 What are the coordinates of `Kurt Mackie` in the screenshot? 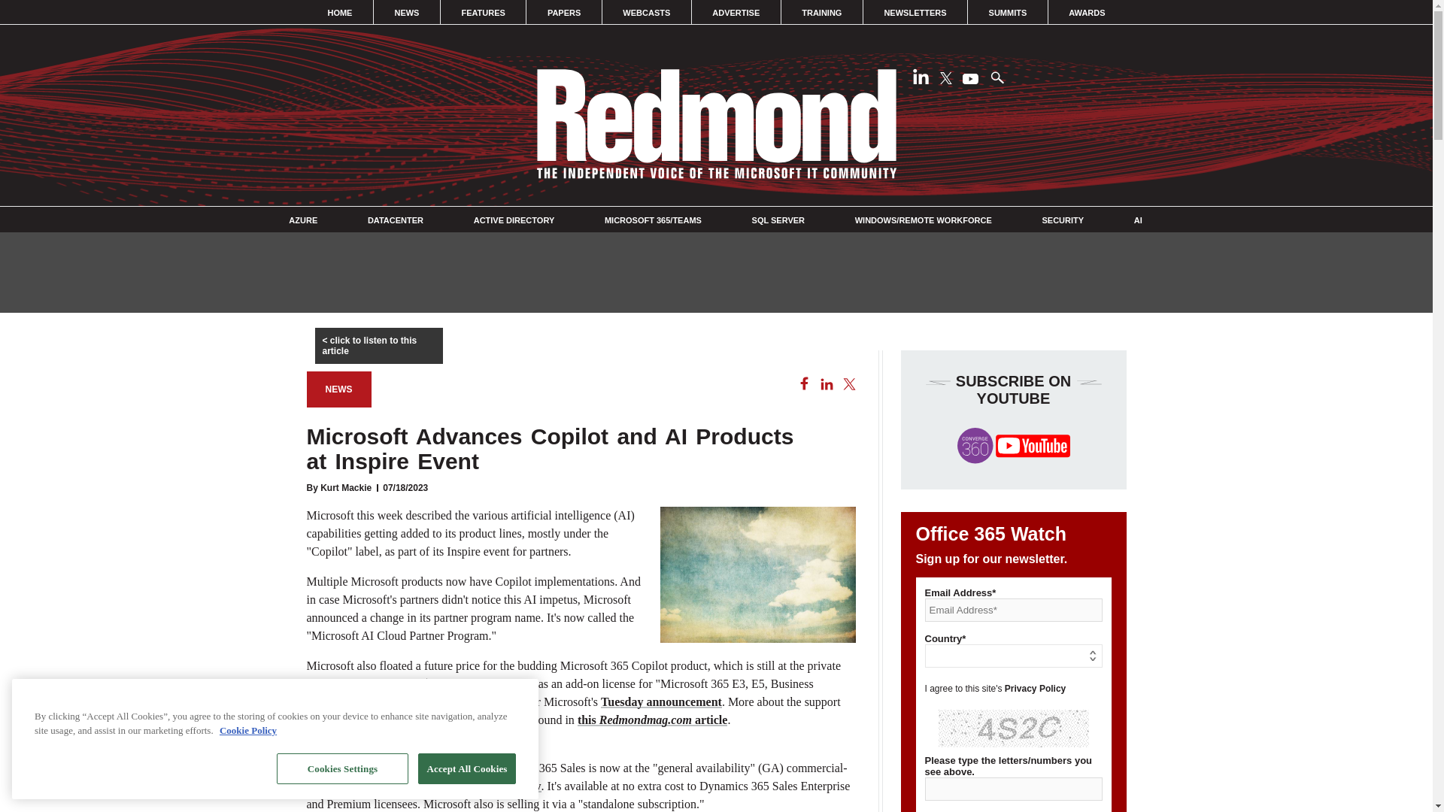 It's located at (346, 487).